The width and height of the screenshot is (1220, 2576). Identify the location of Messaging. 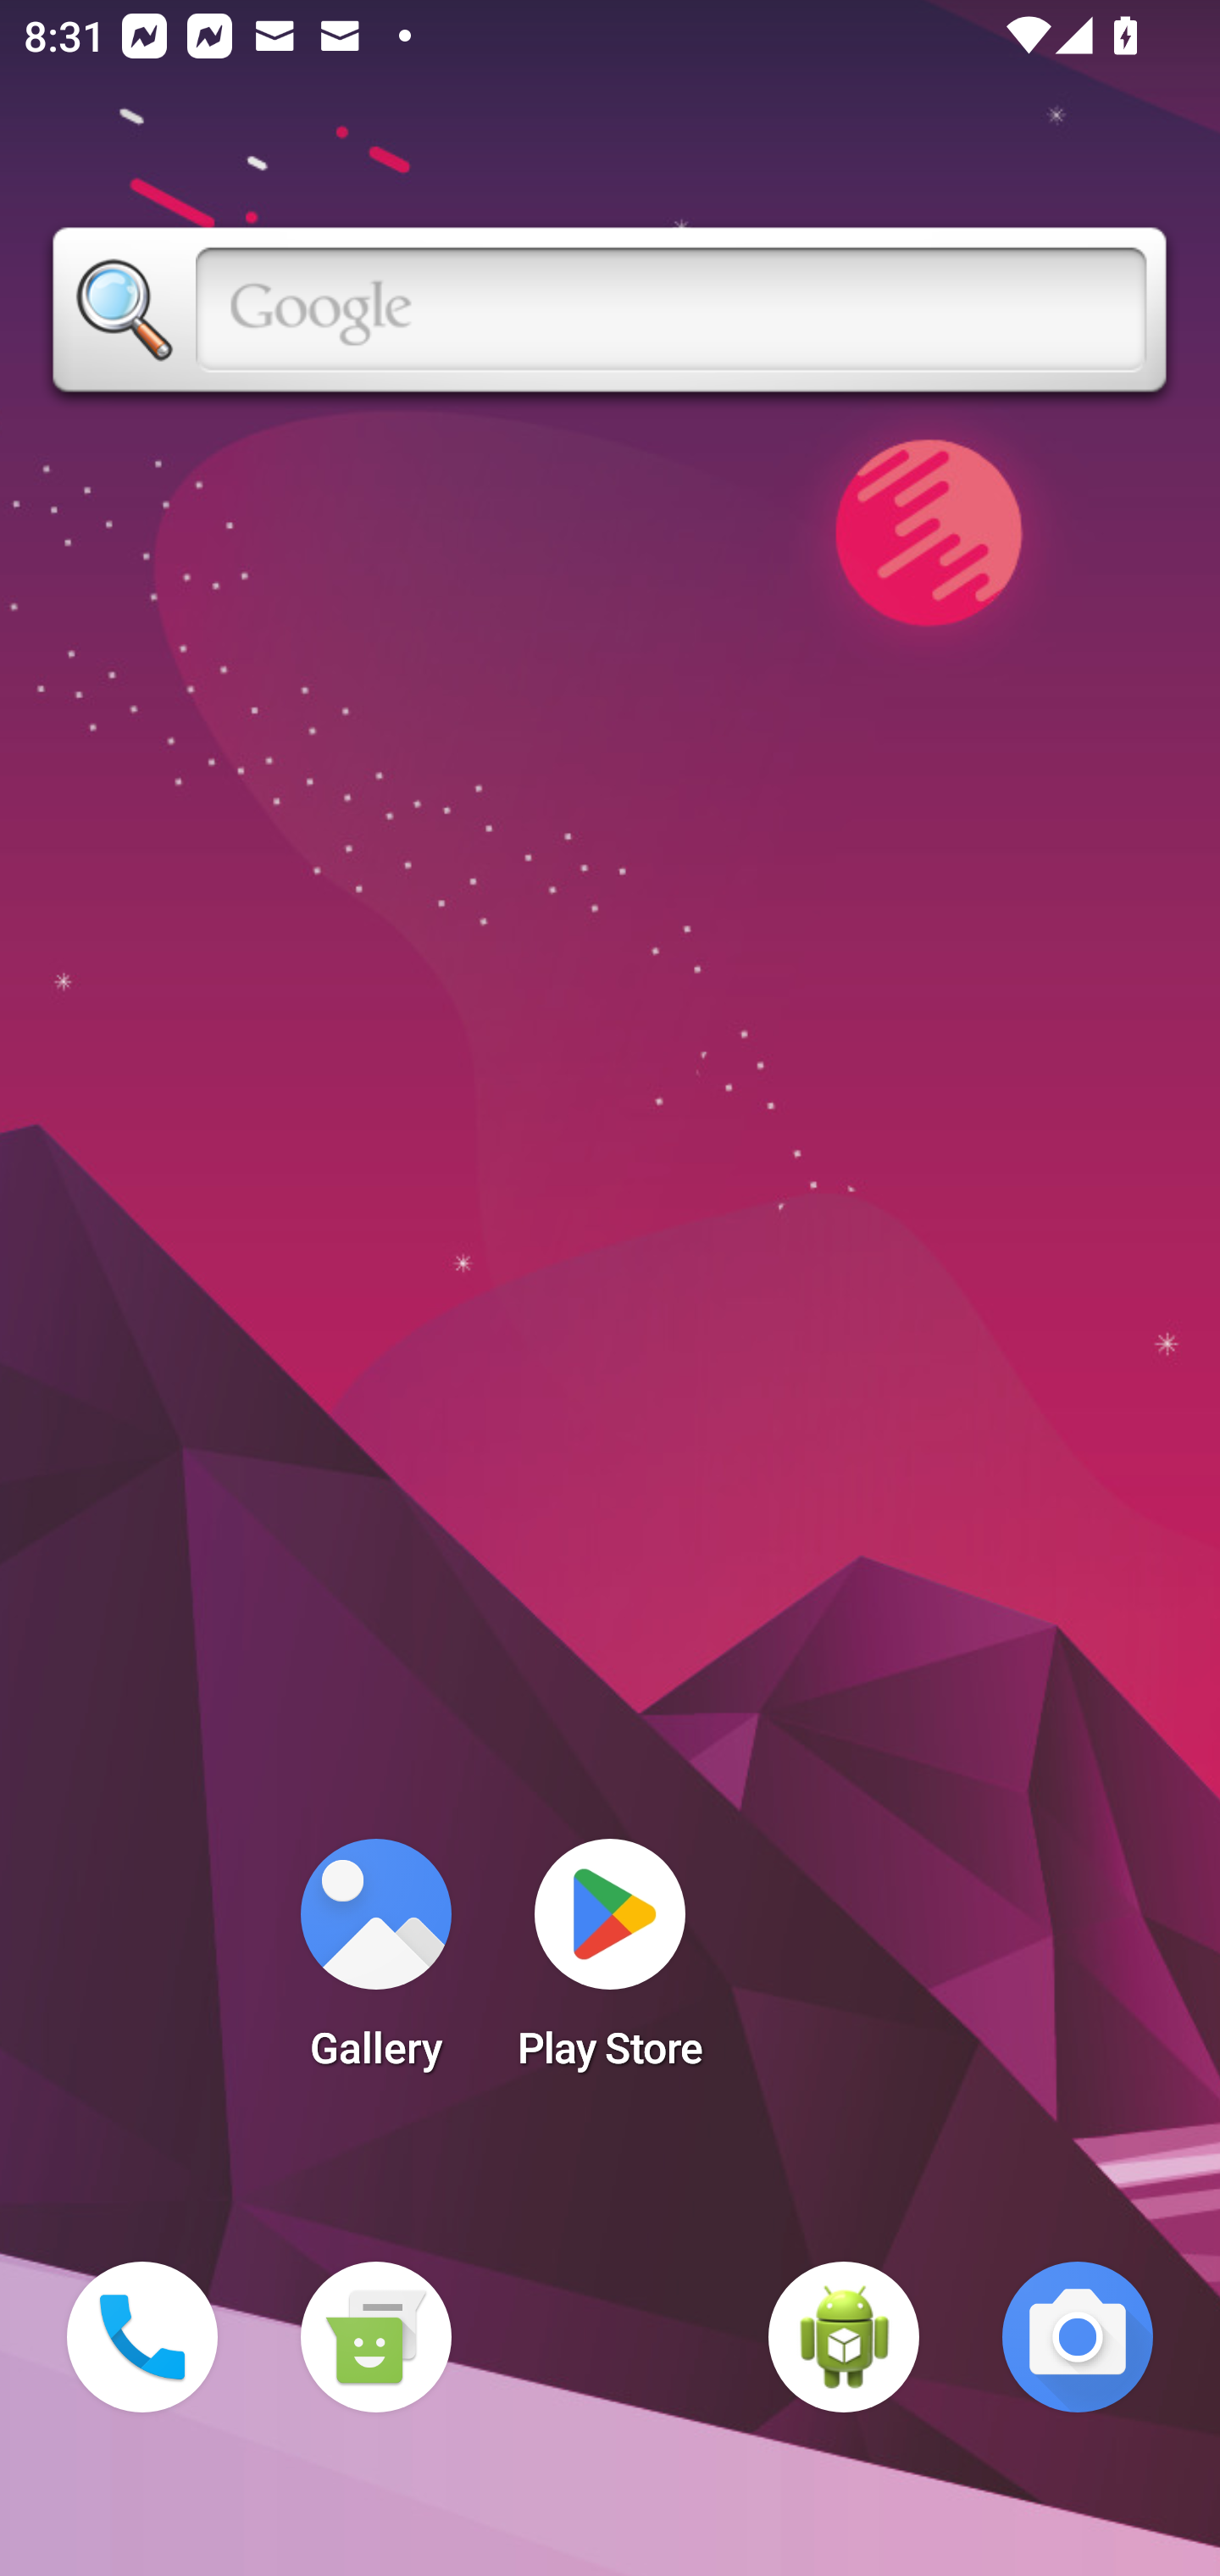
(375, 2337).